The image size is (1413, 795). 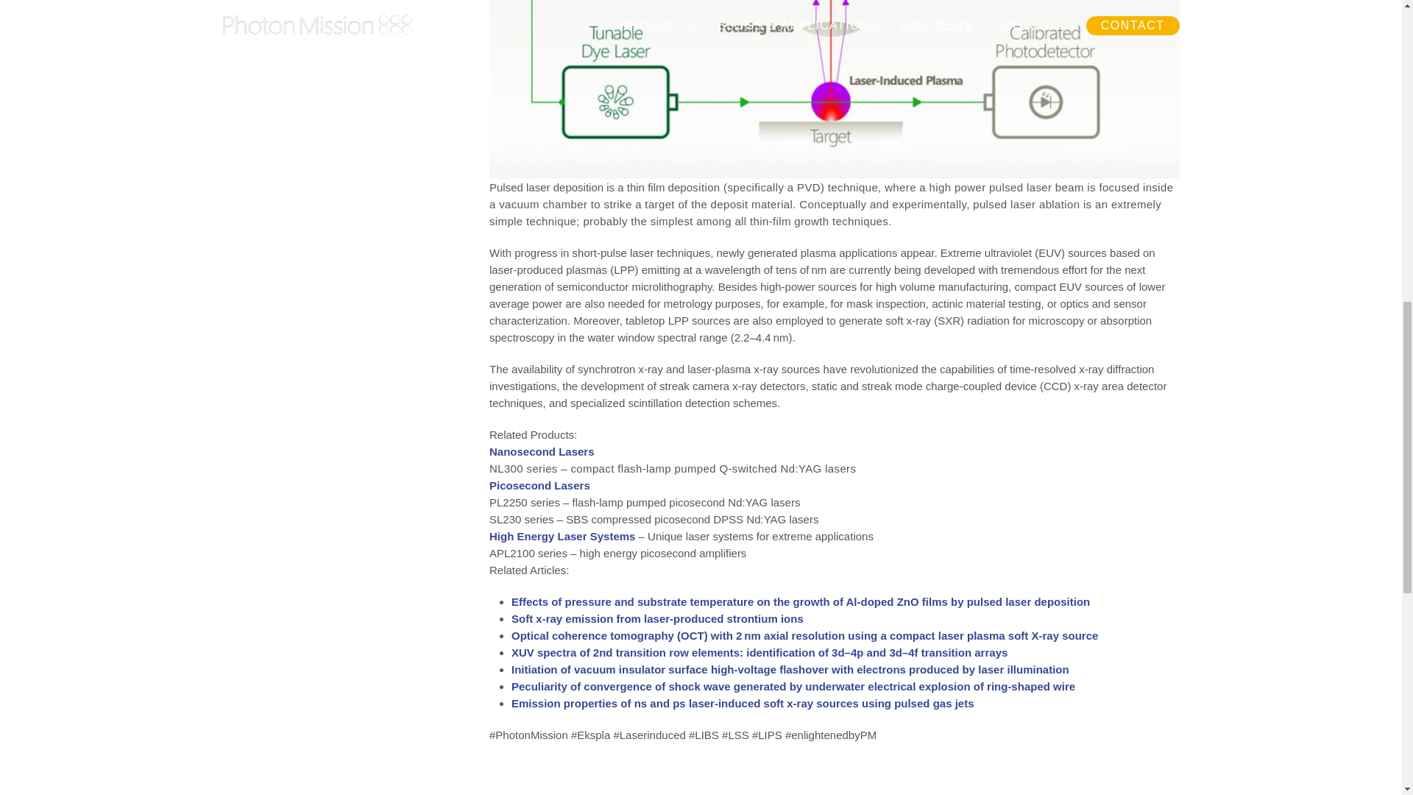 What do you see at coordinates (658, 618) in the screenshot?
I see `Soft x-ray emission from laser-produced strontium ions` at bounding box center [658, 618].